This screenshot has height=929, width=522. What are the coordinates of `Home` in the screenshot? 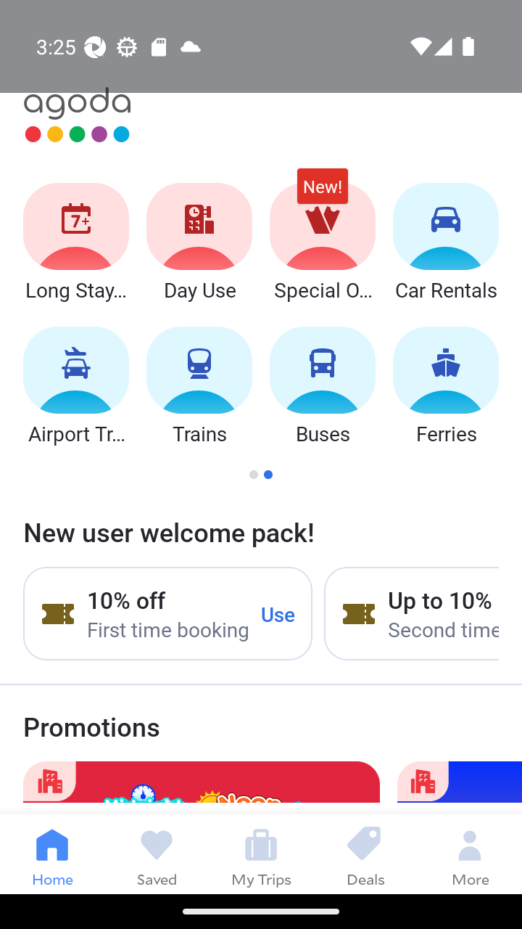 It's located at (52, 854).